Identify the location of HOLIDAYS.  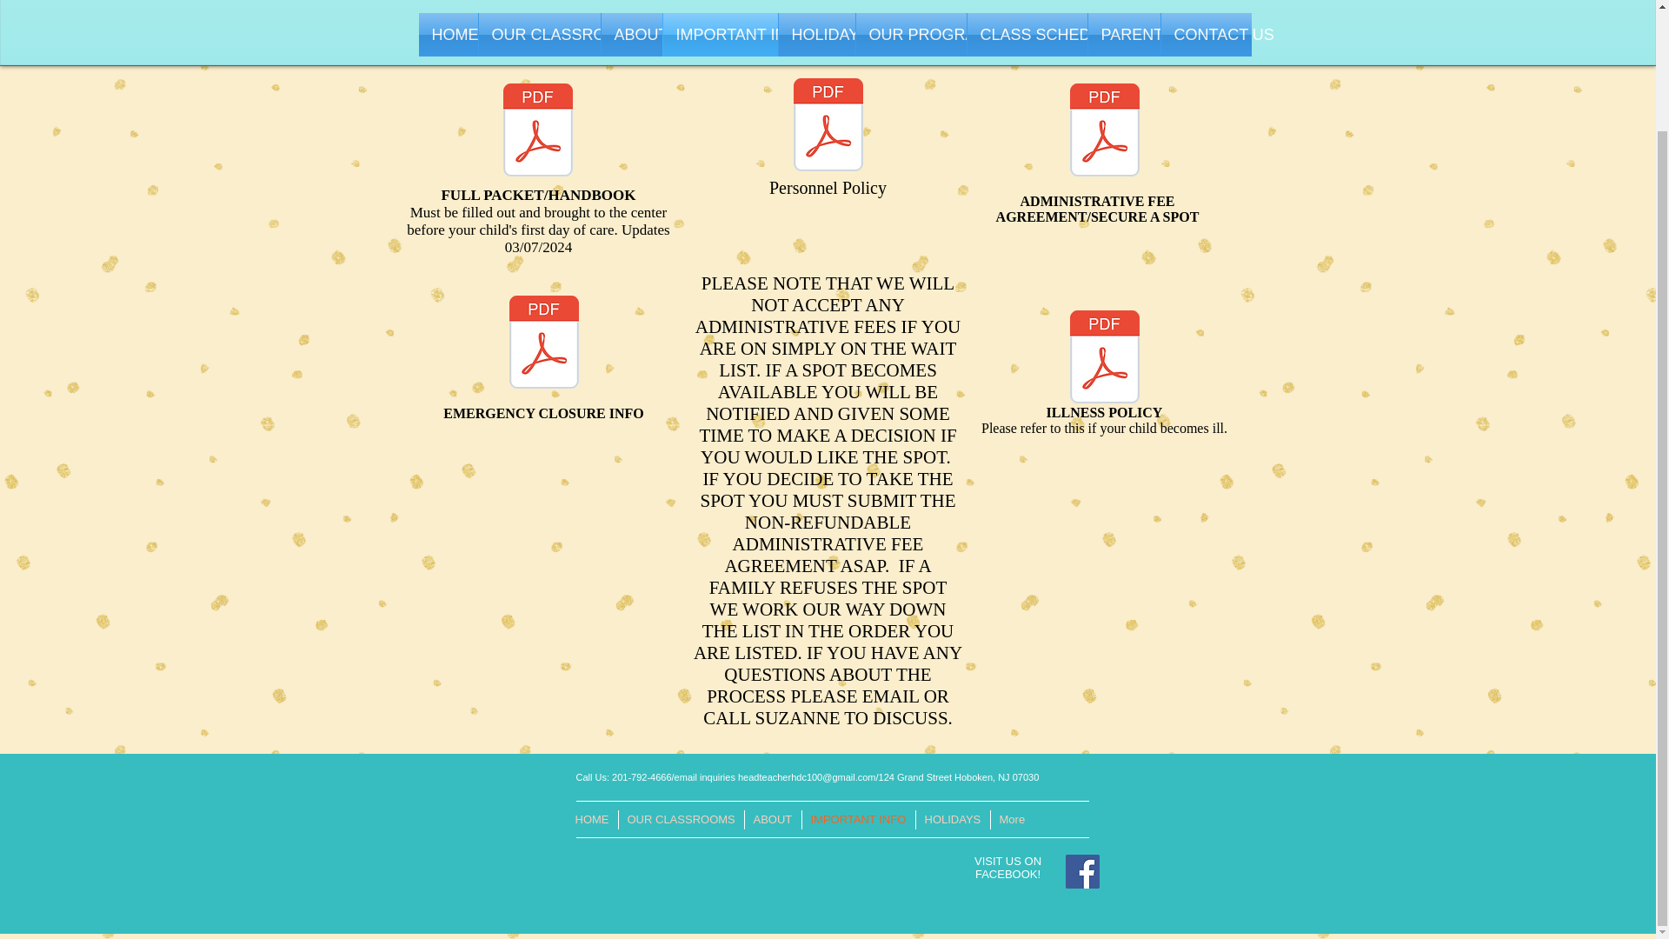
(952, 819).